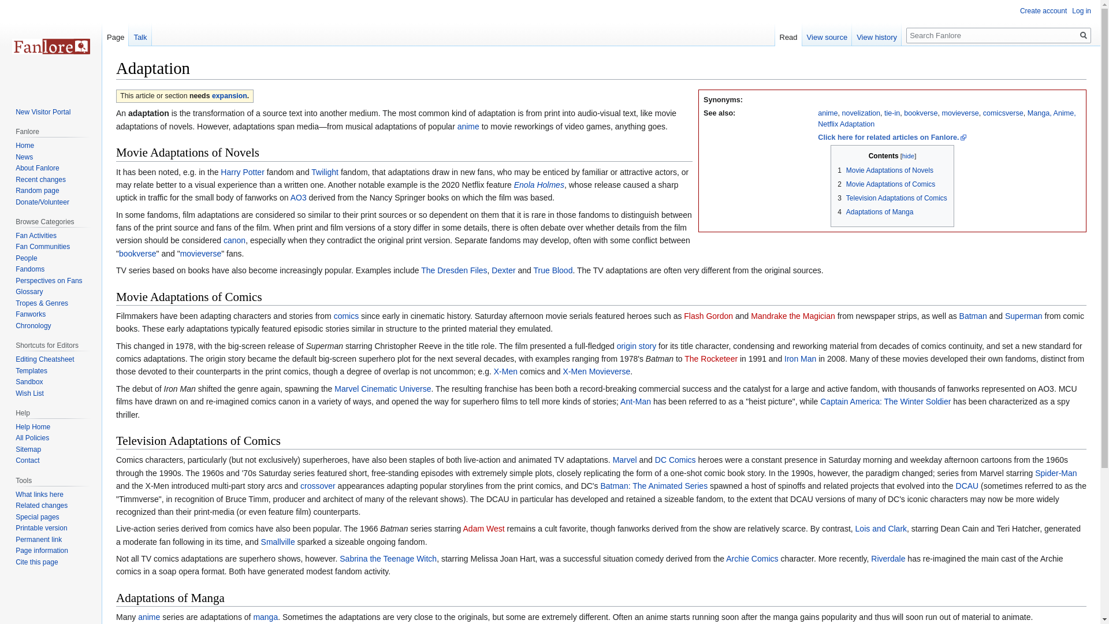 This screenshot has height=624, width=1109. Describe the element at coordinates (710, 358) in the screenshot. I see `The Rocketeer` at that location.